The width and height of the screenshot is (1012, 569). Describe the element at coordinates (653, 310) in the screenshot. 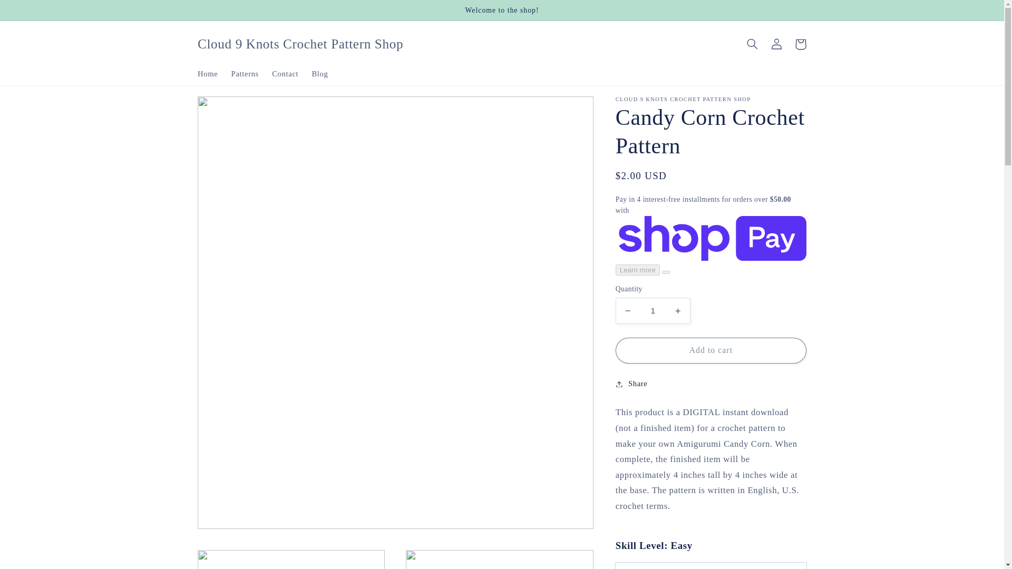

I see `1` at that location.